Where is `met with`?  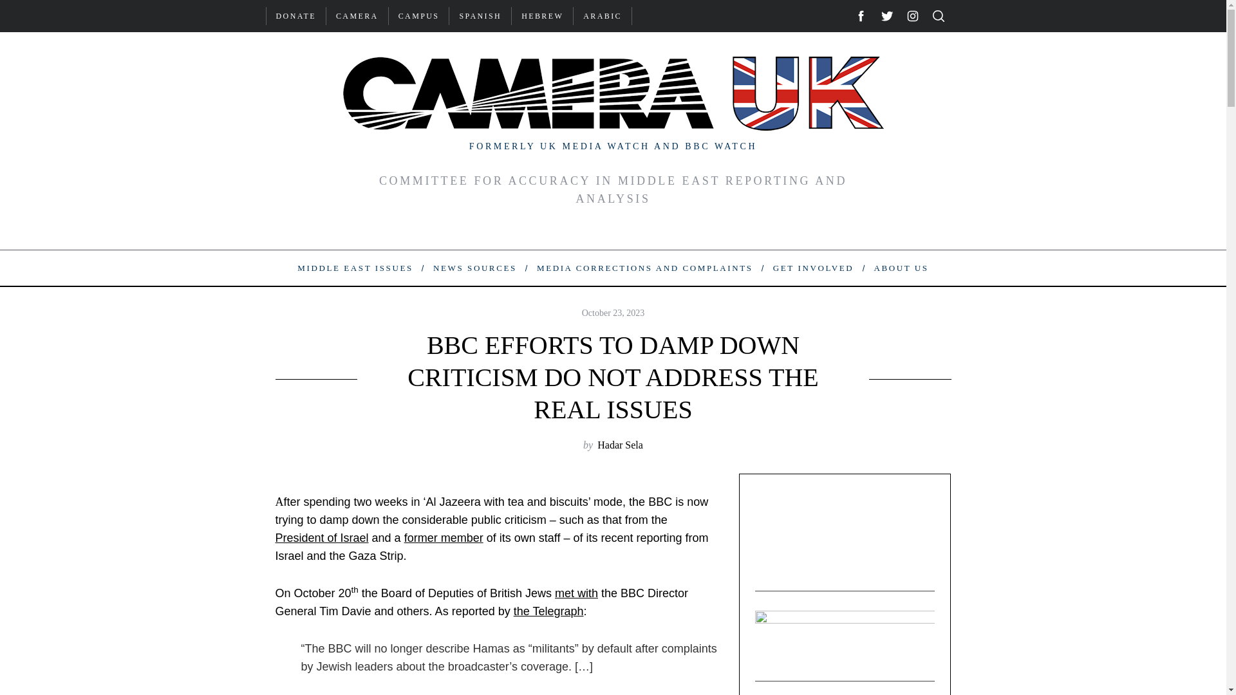
met with is located at coordinates (577, 593).